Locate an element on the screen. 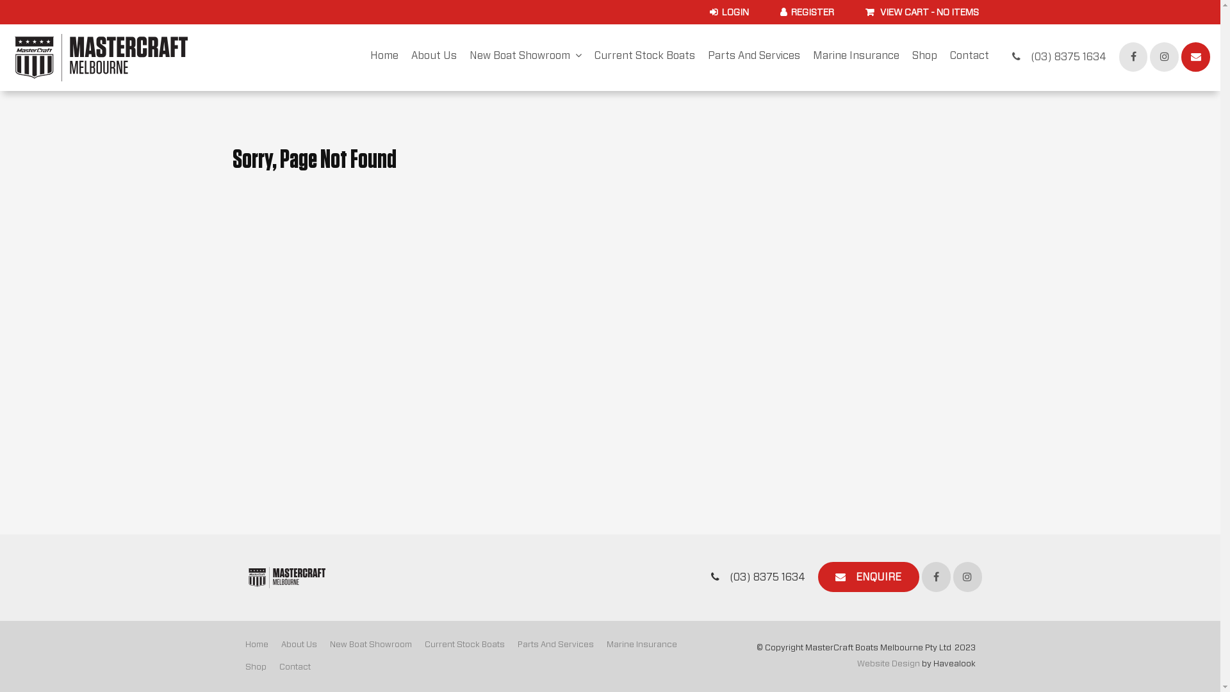 The height and width of the screenshot is (692, 1230). About Us is located at coordinates (299, 645).